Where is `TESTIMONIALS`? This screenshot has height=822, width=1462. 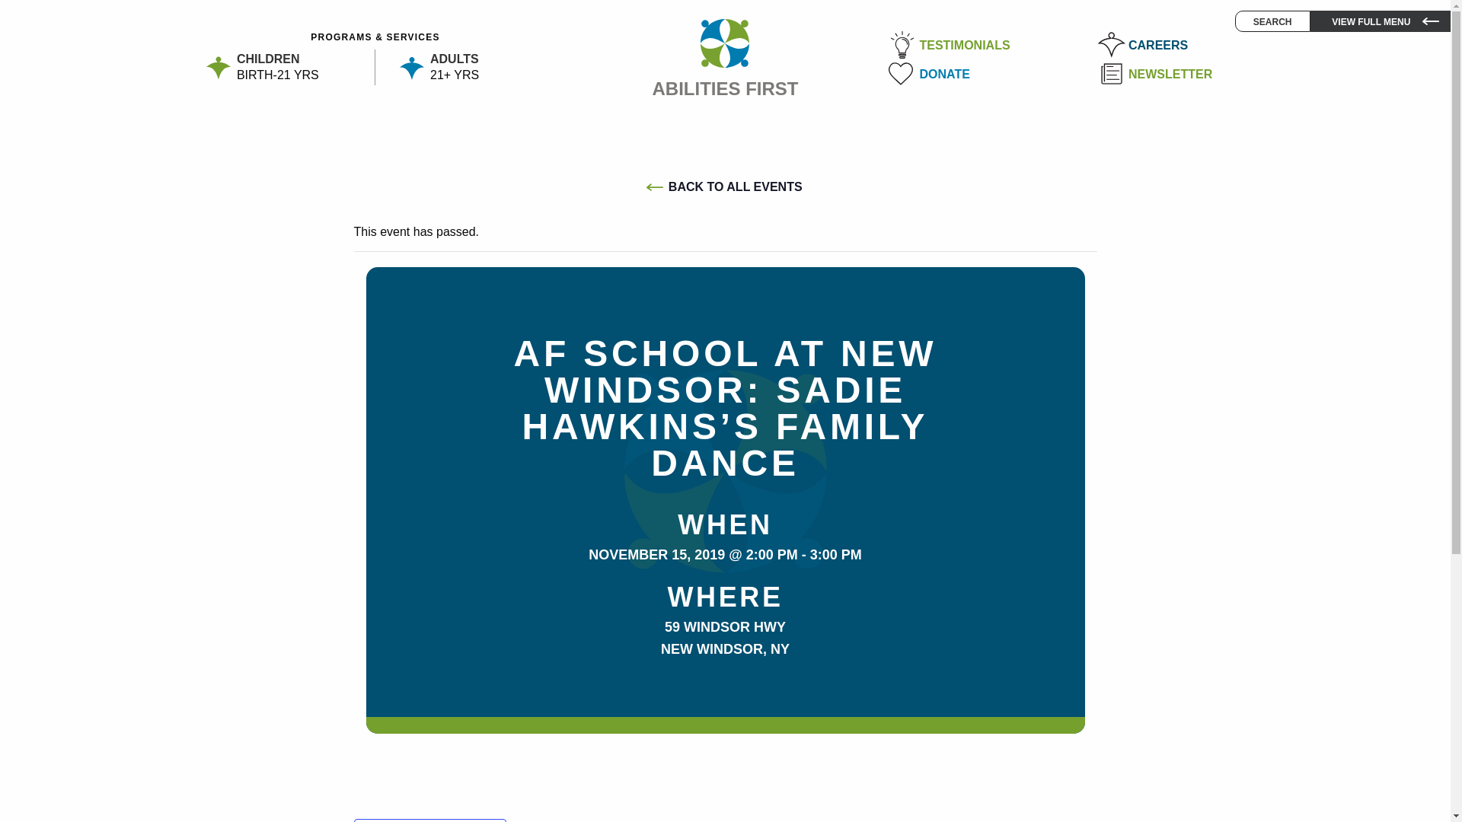
TESTIMONIALS is located at coordinates (993, 46).